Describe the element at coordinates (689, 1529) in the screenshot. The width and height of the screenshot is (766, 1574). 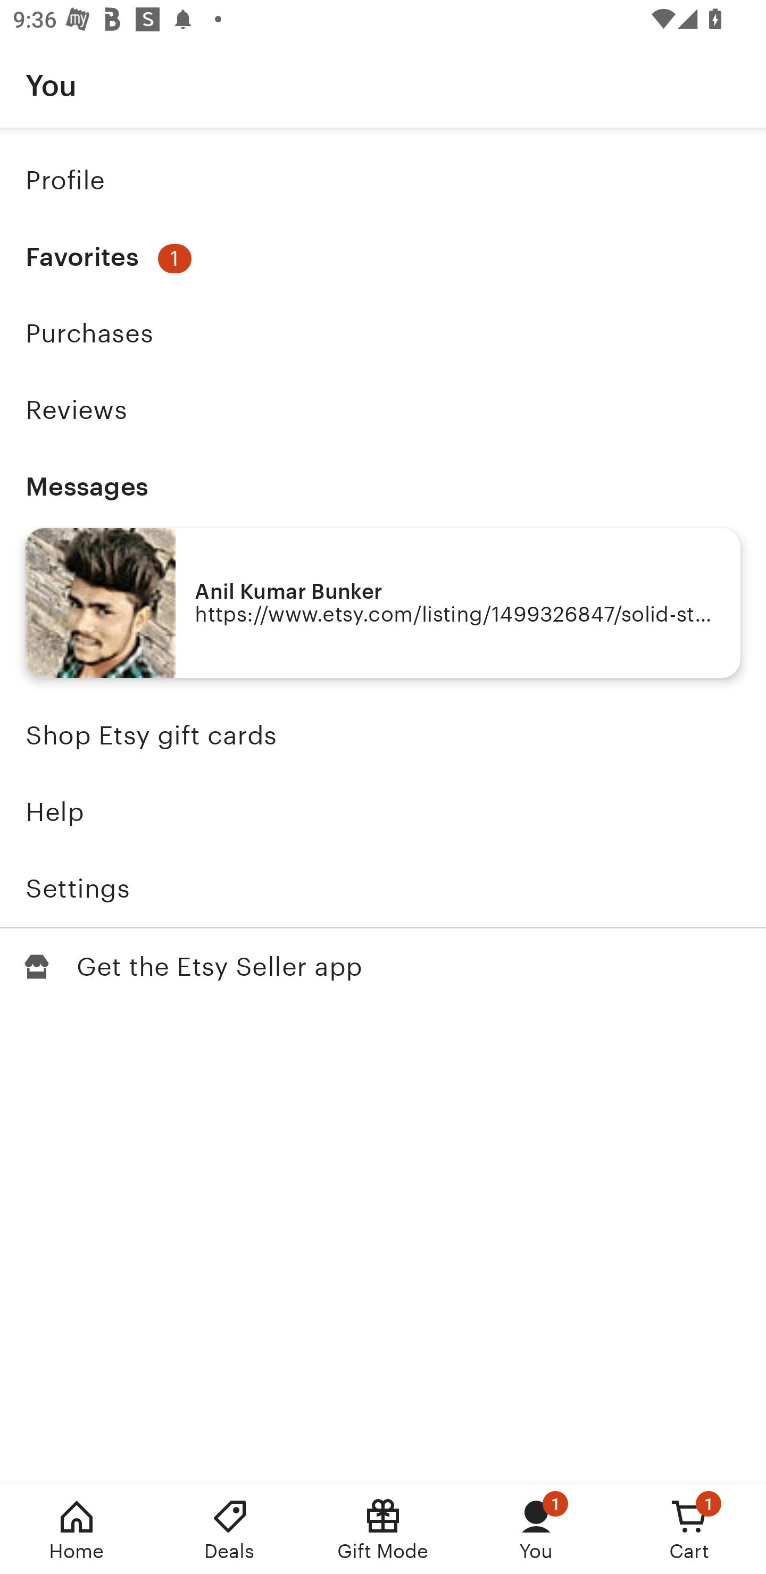
I see `Cart, 1 new notification Cart` at that location.